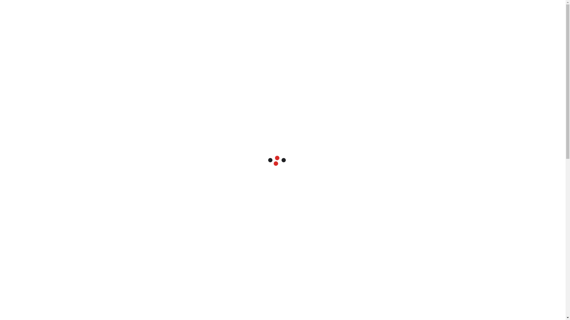  I want to click on HEALTH, so click(128, 39).